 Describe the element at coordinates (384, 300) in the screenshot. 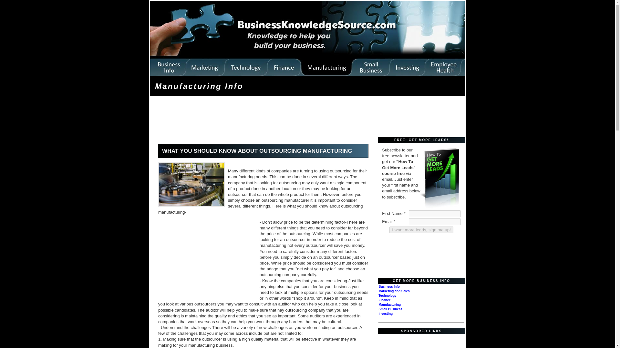

I see `Finance` at that location.